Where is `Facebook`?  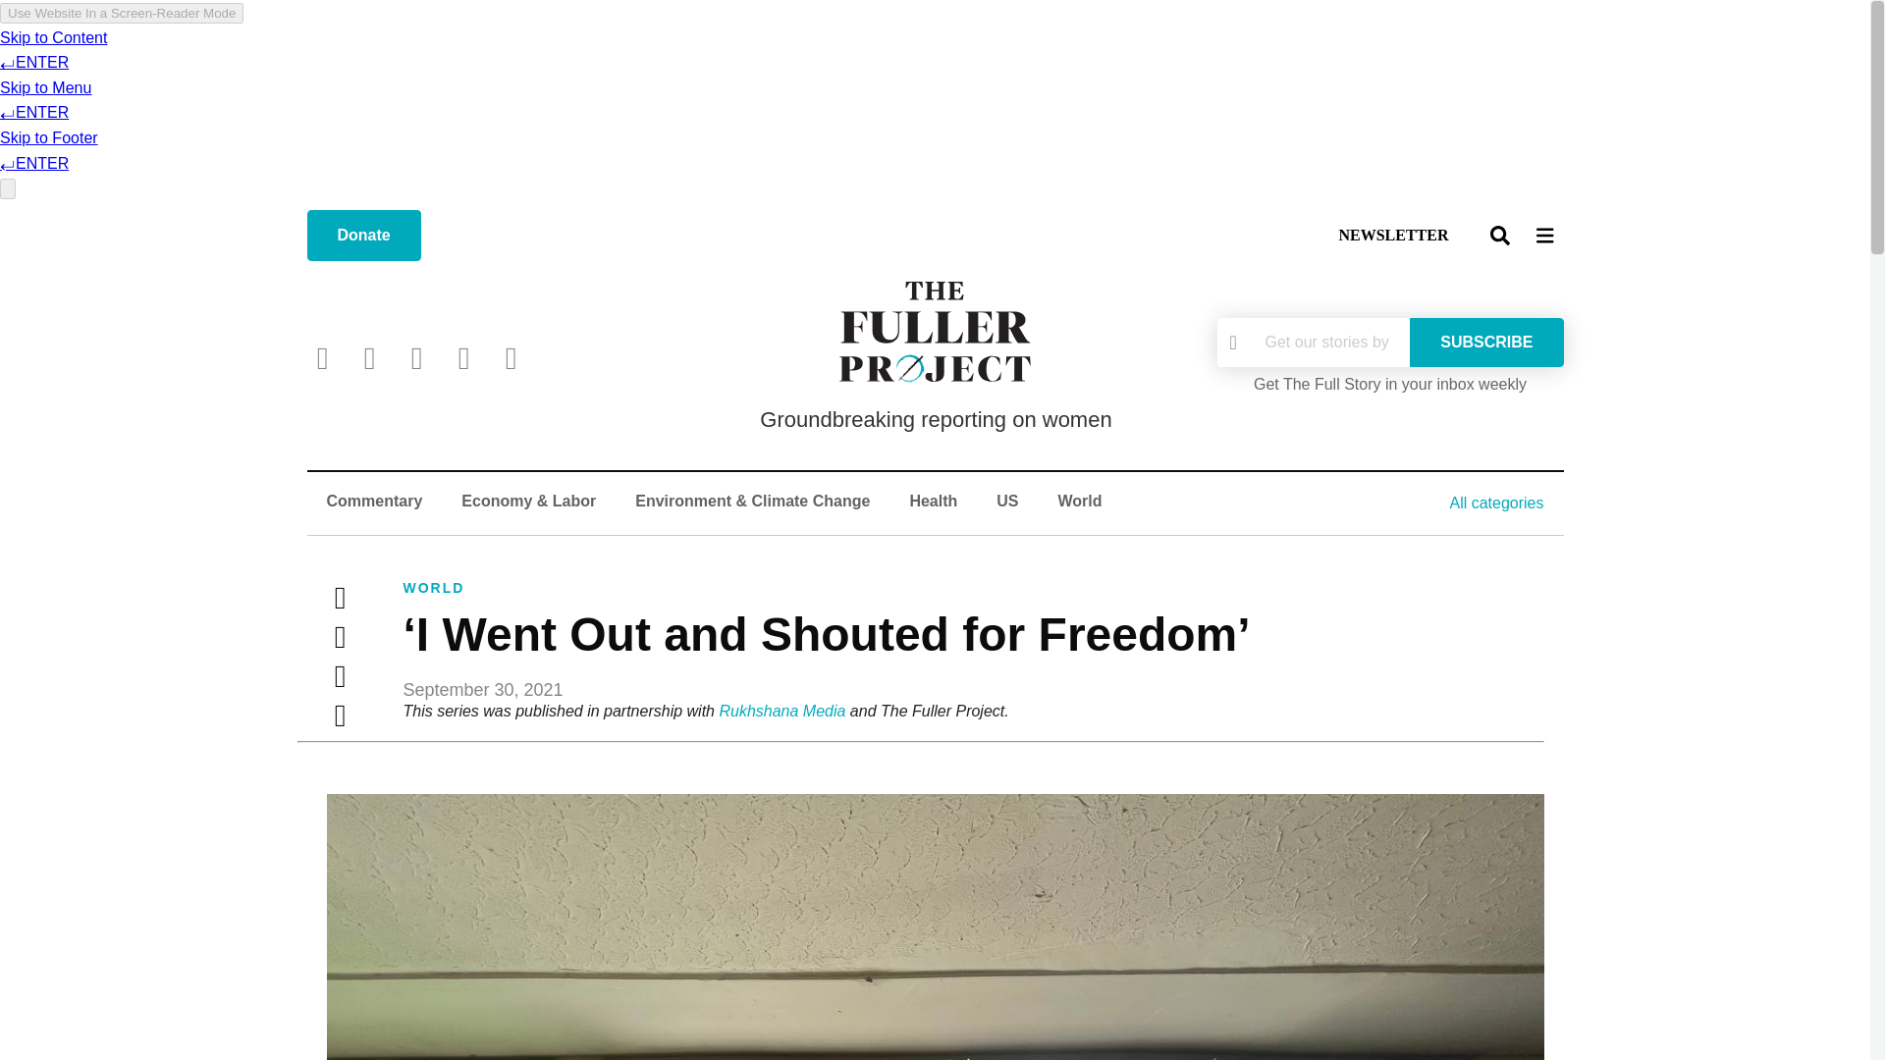 Facebook is located at coordinates (369, 357).